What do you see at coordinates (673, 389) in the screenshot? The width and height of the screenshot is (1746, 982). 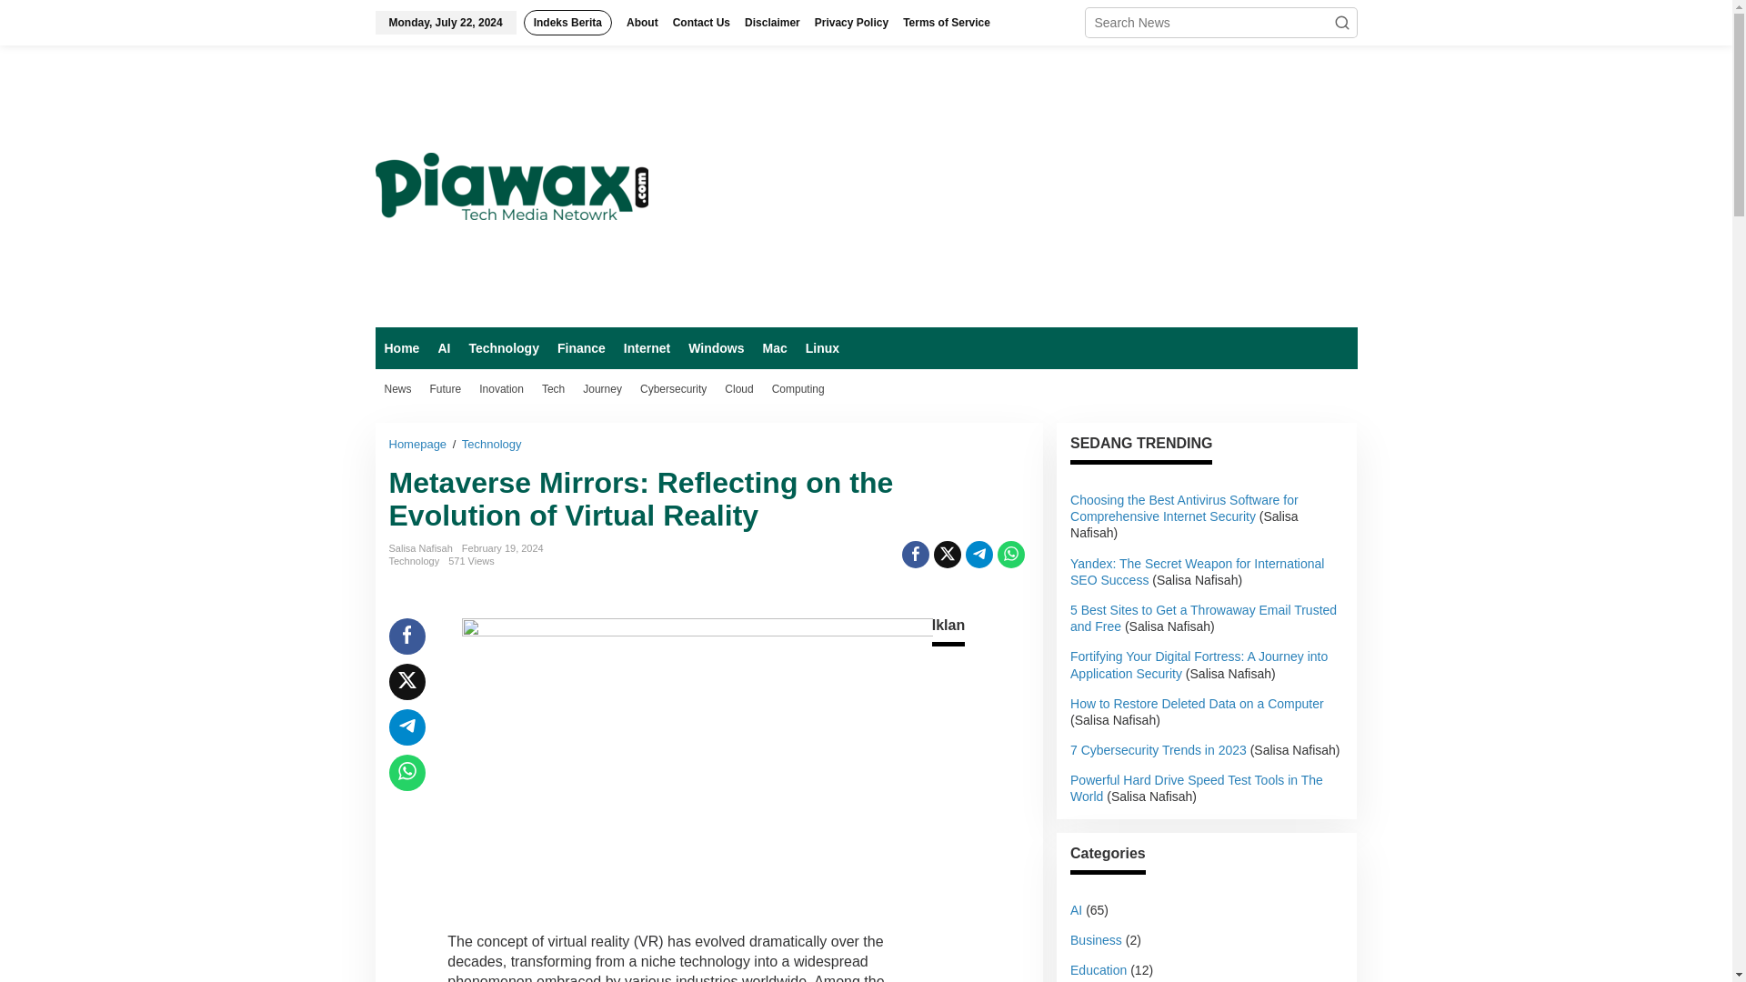 I see `Cybersecurity` at bounding box center [673, 389].